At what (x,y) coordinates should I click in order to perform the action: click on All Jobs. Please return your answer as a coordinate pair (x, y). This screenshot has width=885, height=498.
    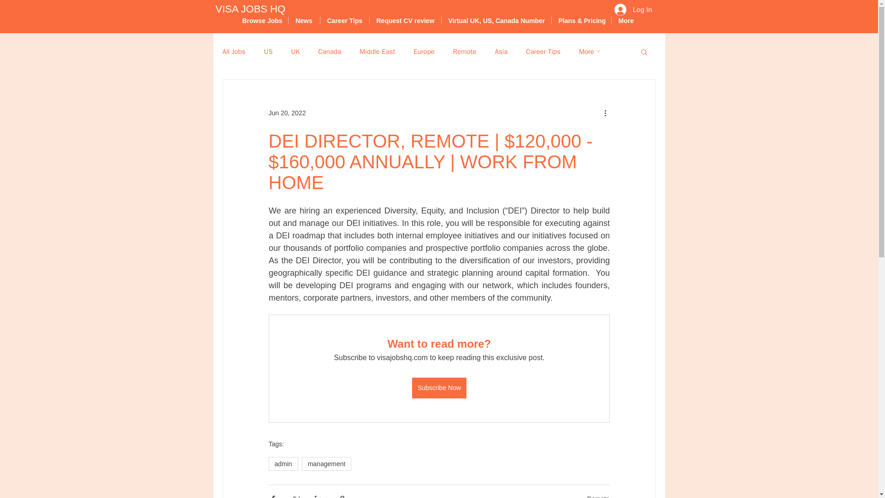
    Looking at the image, I should click on (233, 51).